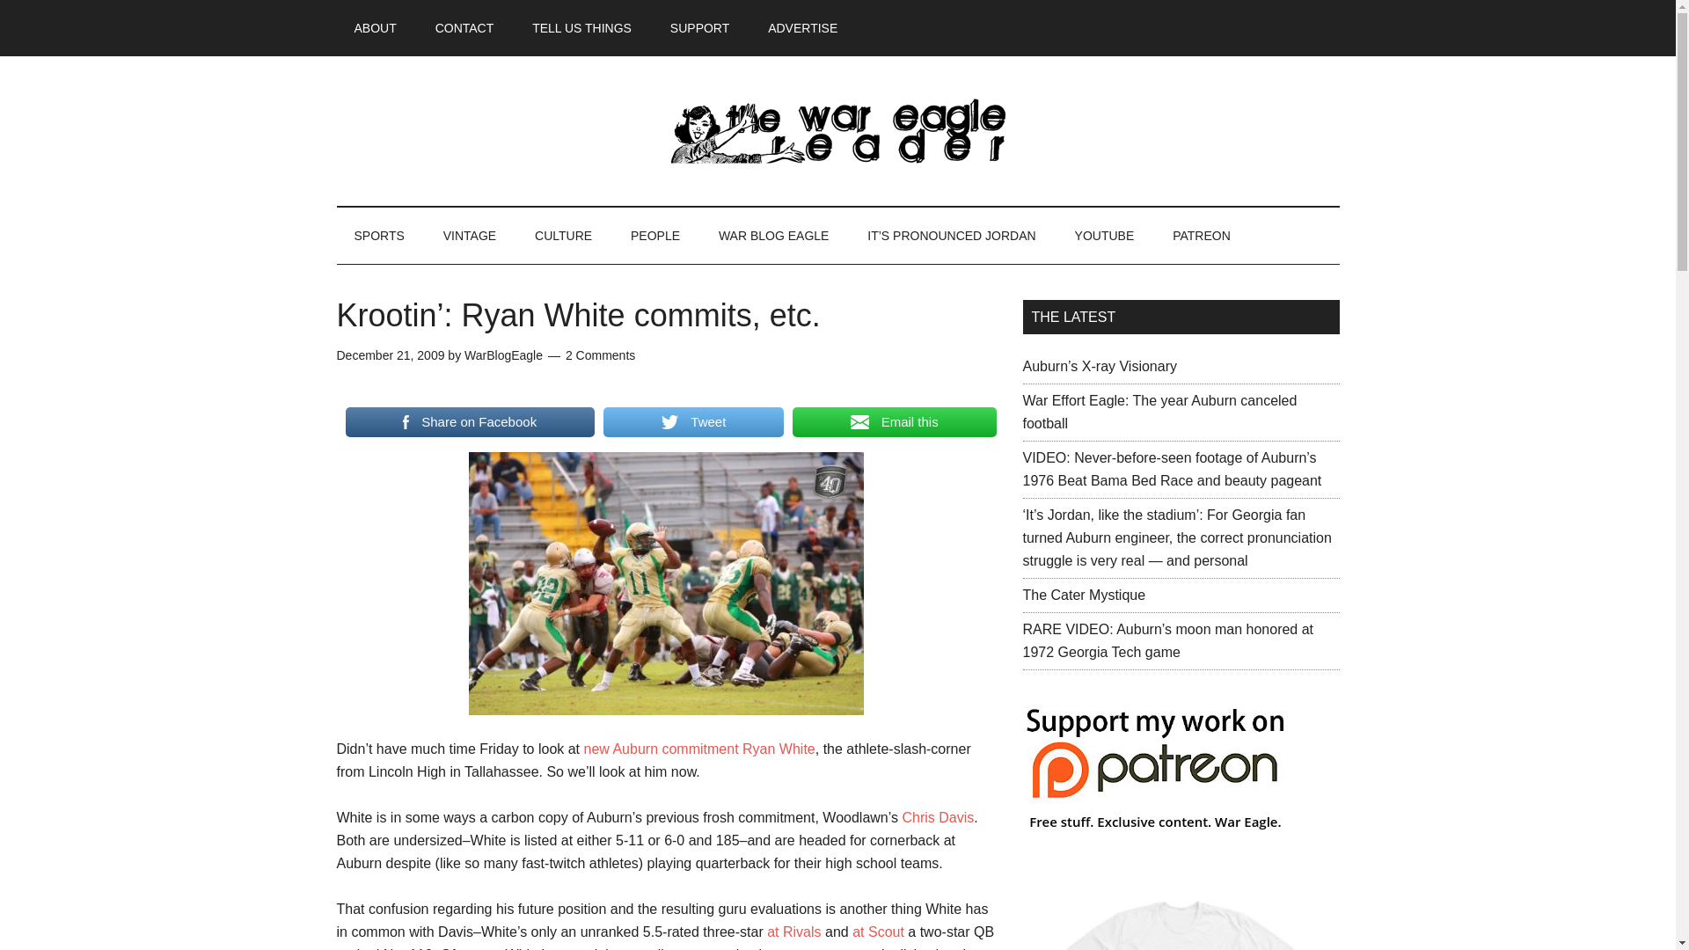  What do you see at coordinates (693, 422) in the screenshot?
I see `Tweet` at bounding box center [693, 422].